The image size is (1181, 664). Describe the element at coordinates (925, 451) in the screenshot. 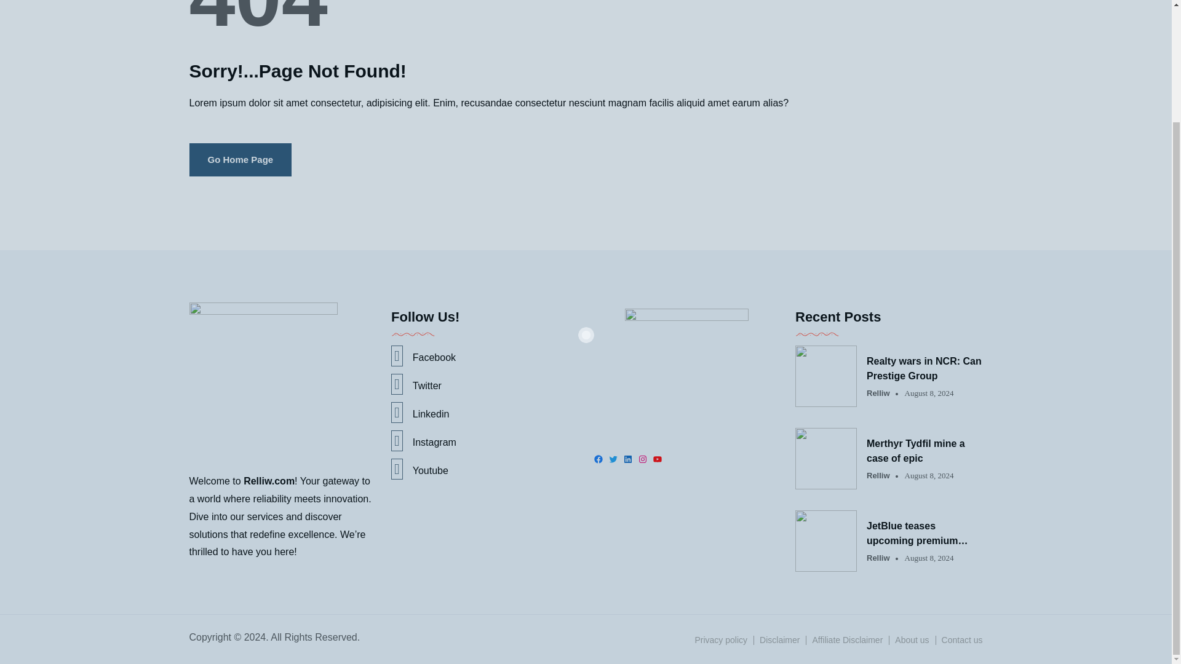

I see `Merthyr Tydfil mine a case of epic` at that location.